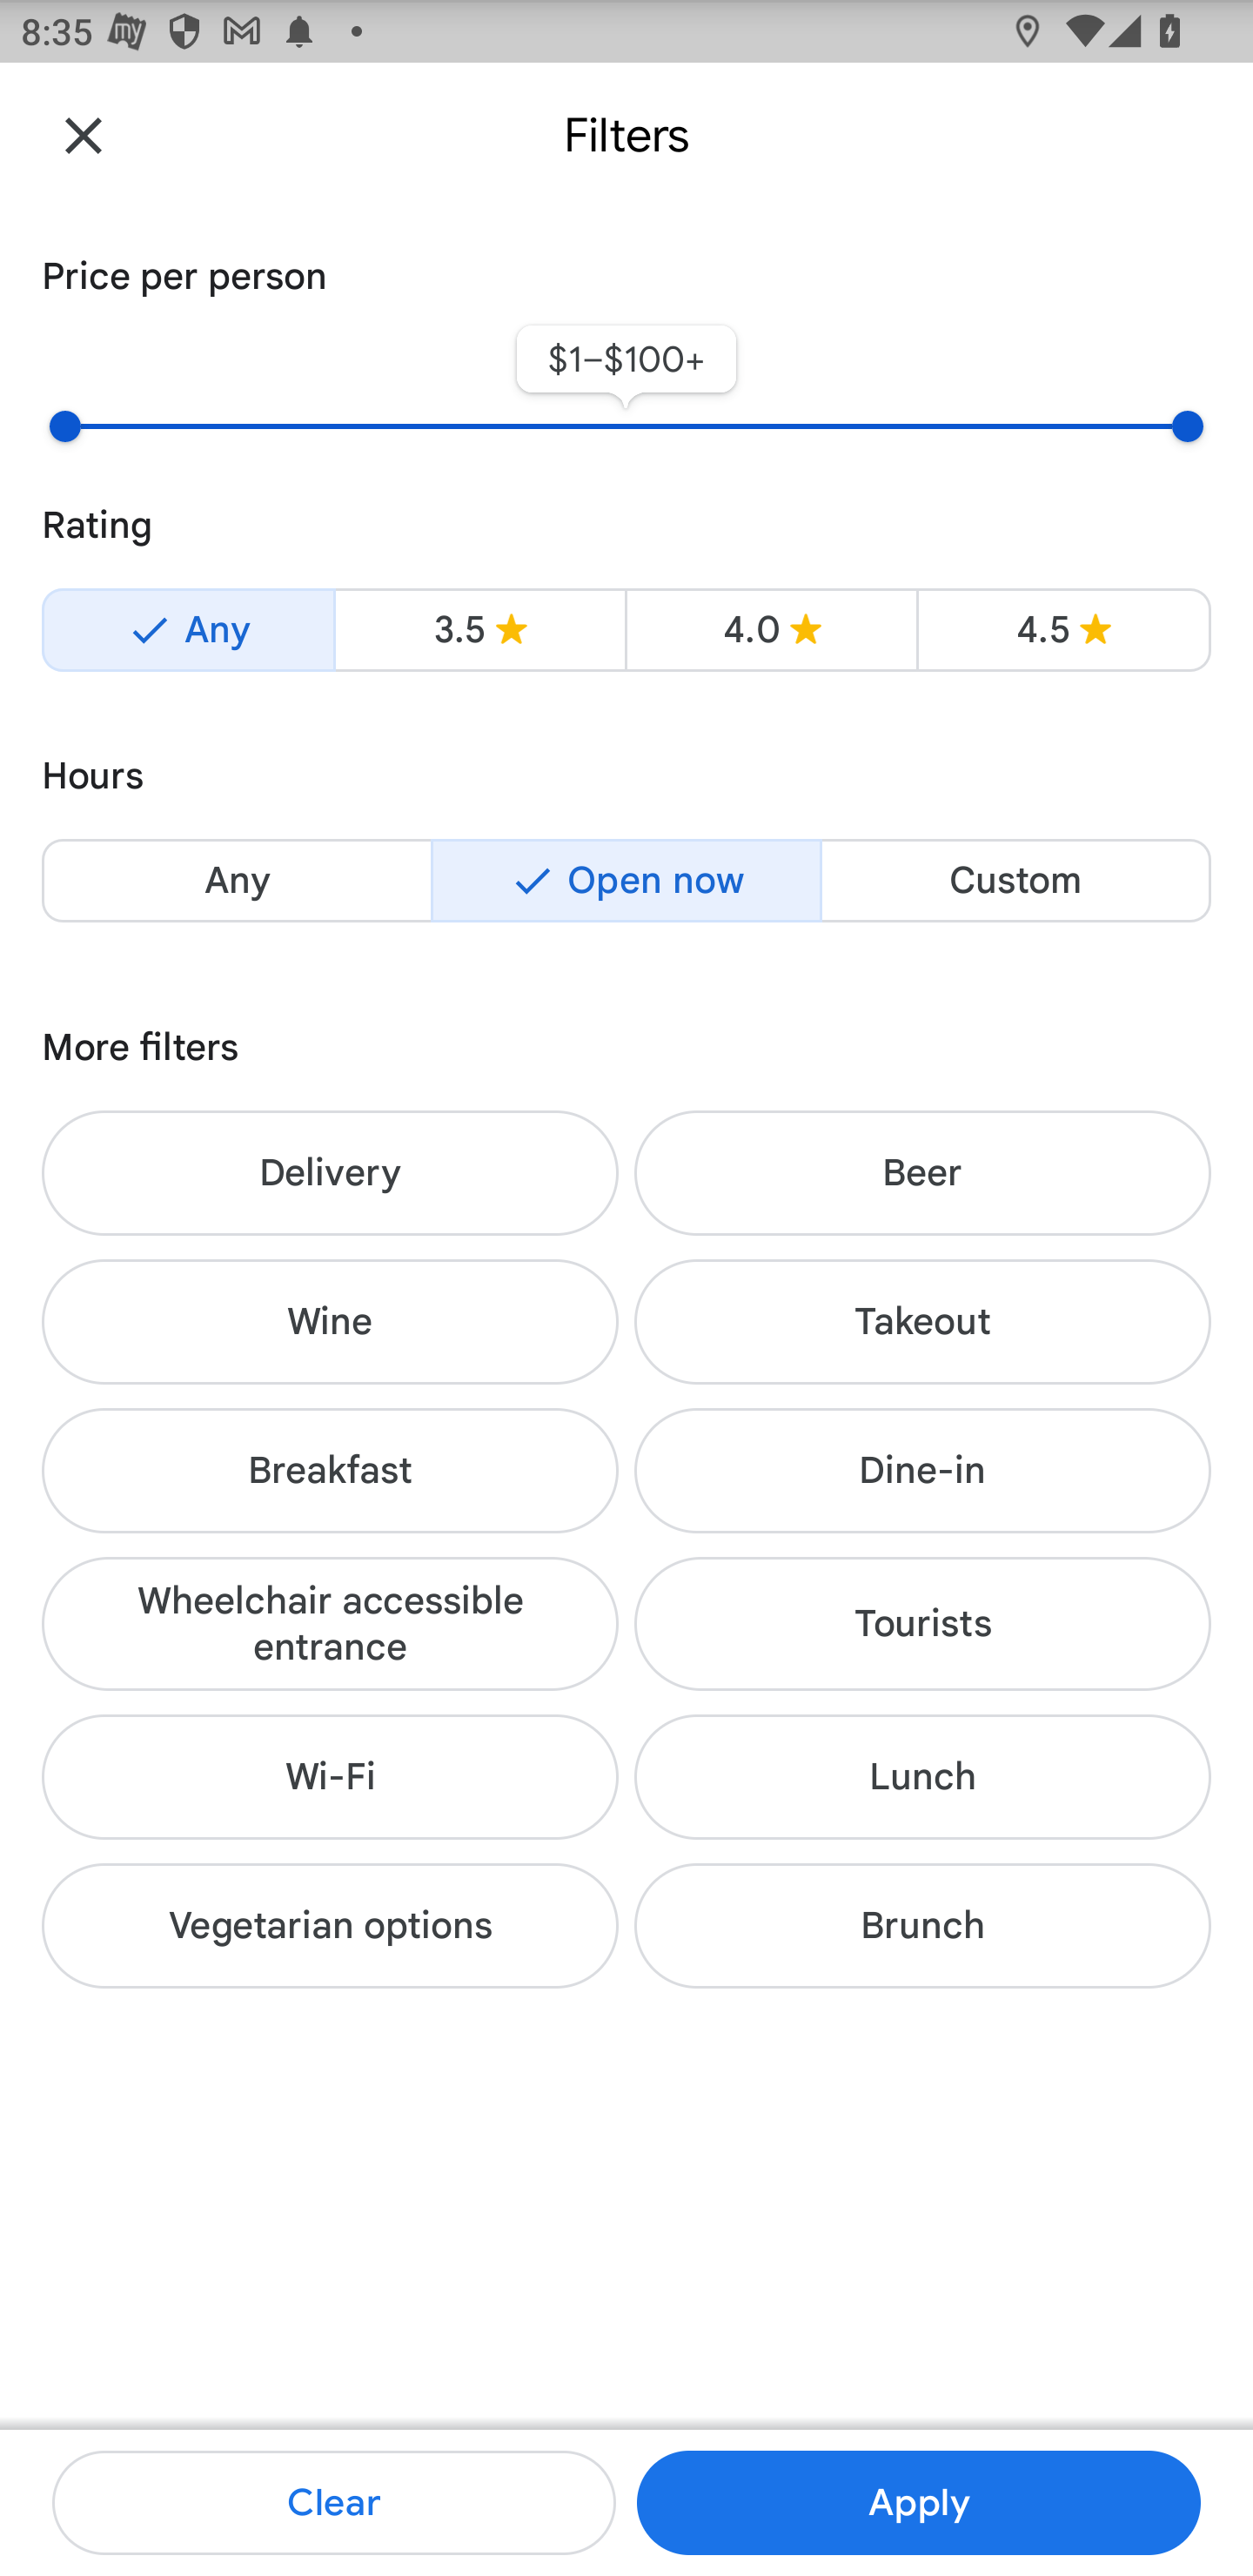 This screenshot has width=1253, height=2576. What do you see at coordinates (330, 1622) in the screenshot?
I see `Wheelchair accessible entrance` at bounding box center [330, 1622].